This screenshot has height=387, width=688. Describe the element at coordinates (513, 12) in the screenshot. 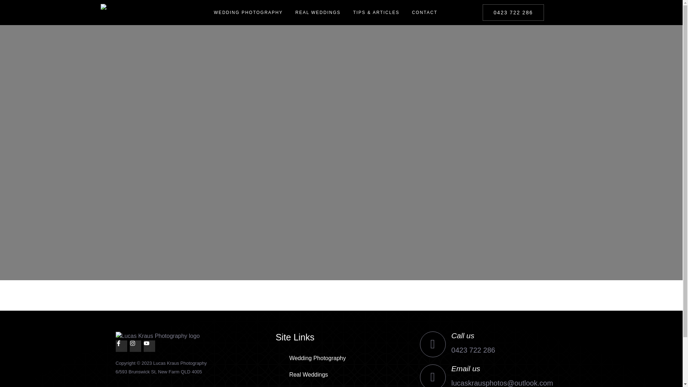

I see `0423 722 286` at that location.